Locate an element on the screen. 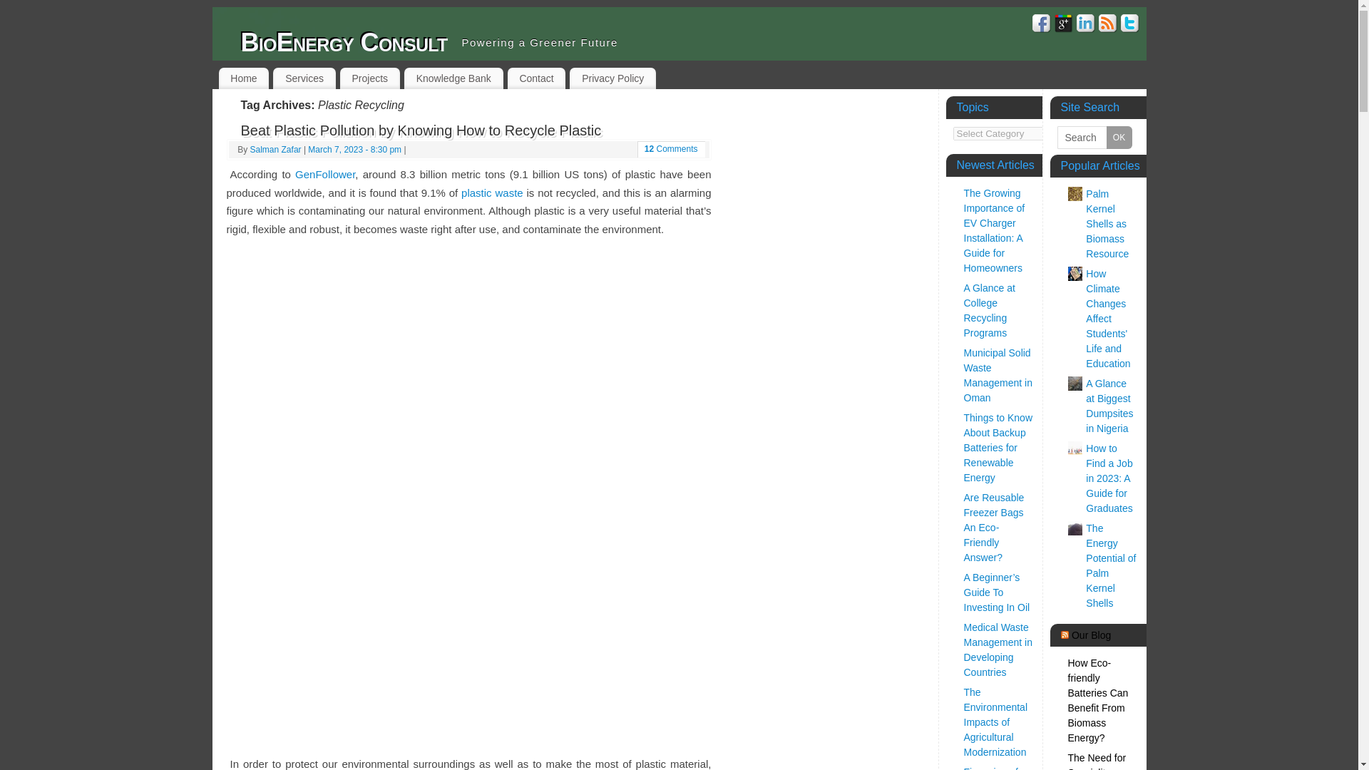 Image resolution: width=1369 pixels, height=770 pixels. Home is located at coordinates (242, 78).